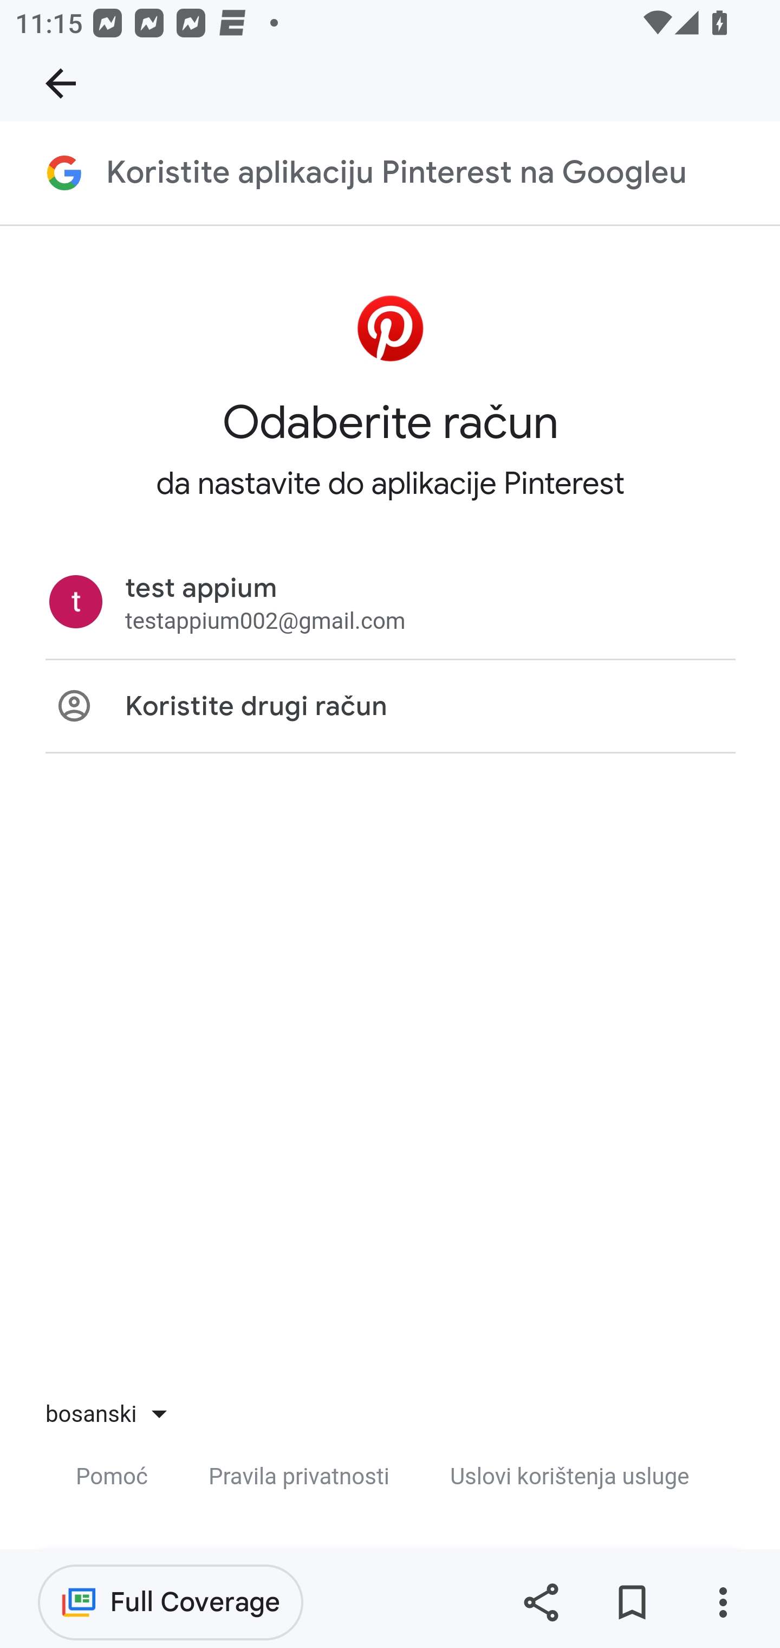  What do you see at coordinates (570, 1477) in the screenshot?
I see `Uslovi korištenja usluge` at bounding box center [570, 1477].